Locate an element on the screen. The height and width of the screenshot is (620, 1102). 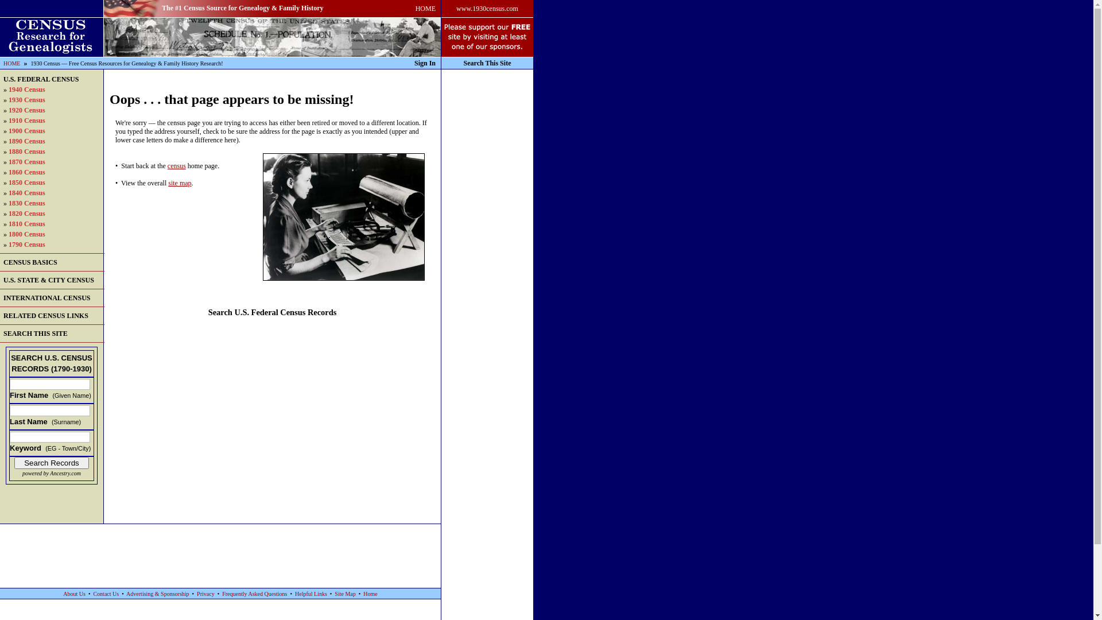
1810 Census is located at coordinates (27, 224).